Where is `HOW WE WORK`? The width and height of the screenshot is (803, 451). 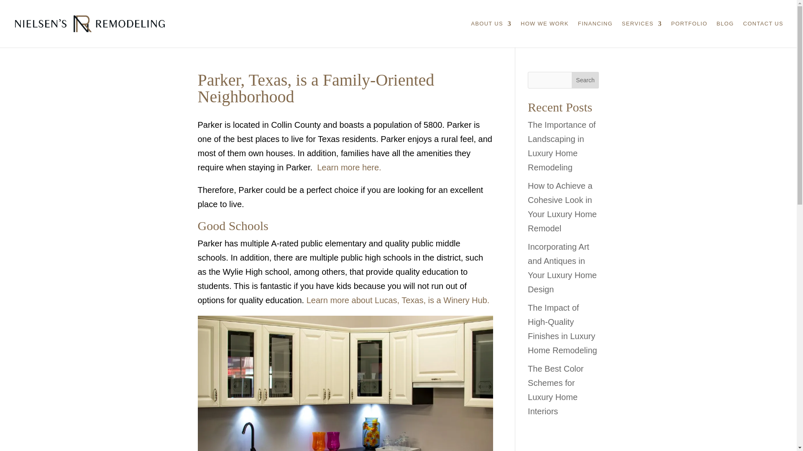 HOW WE WORK is located at coordinates (545, 34).